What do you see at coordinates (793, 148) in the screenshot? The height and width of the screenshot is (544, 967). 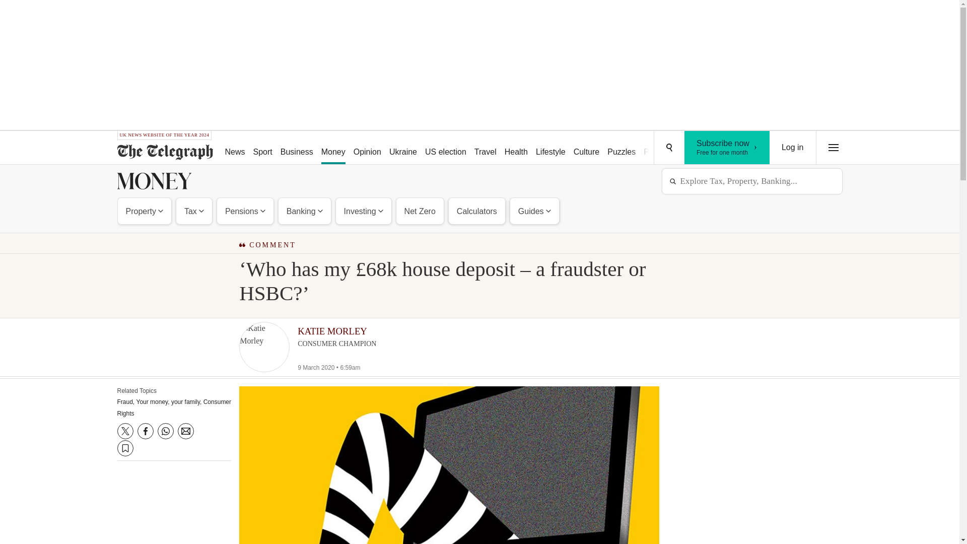 I see `Log in` at bounding box center [793, 148].